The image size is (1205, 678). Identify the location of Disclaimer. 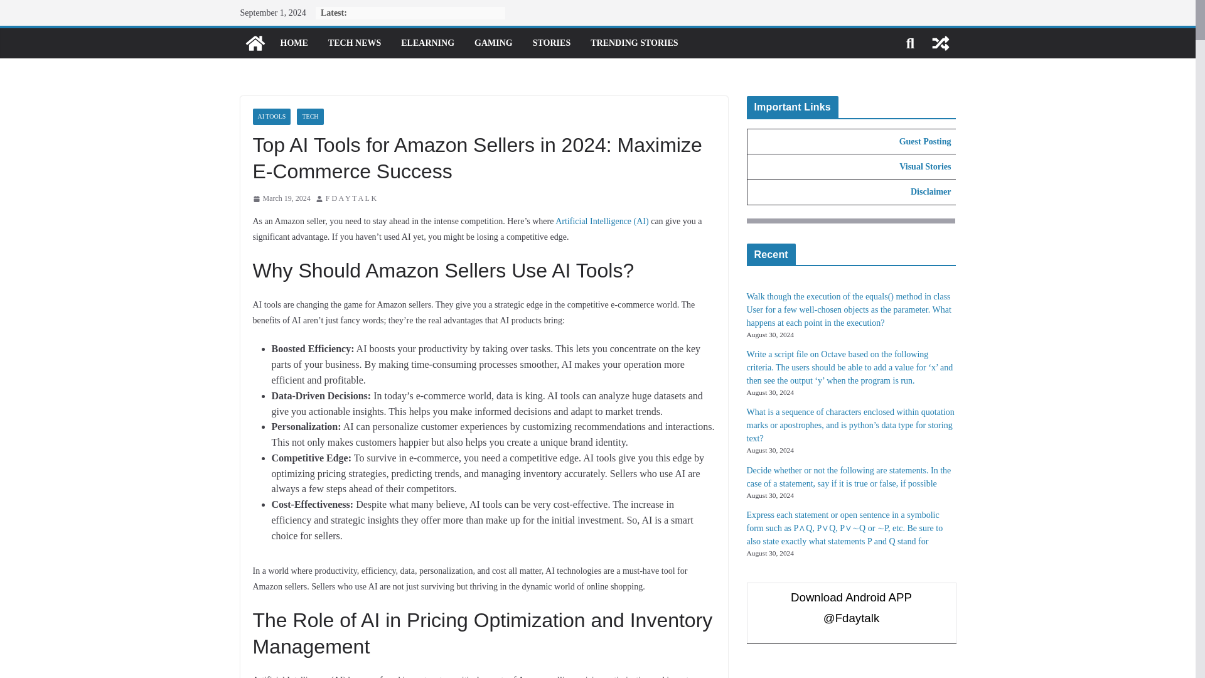
(931, 192).